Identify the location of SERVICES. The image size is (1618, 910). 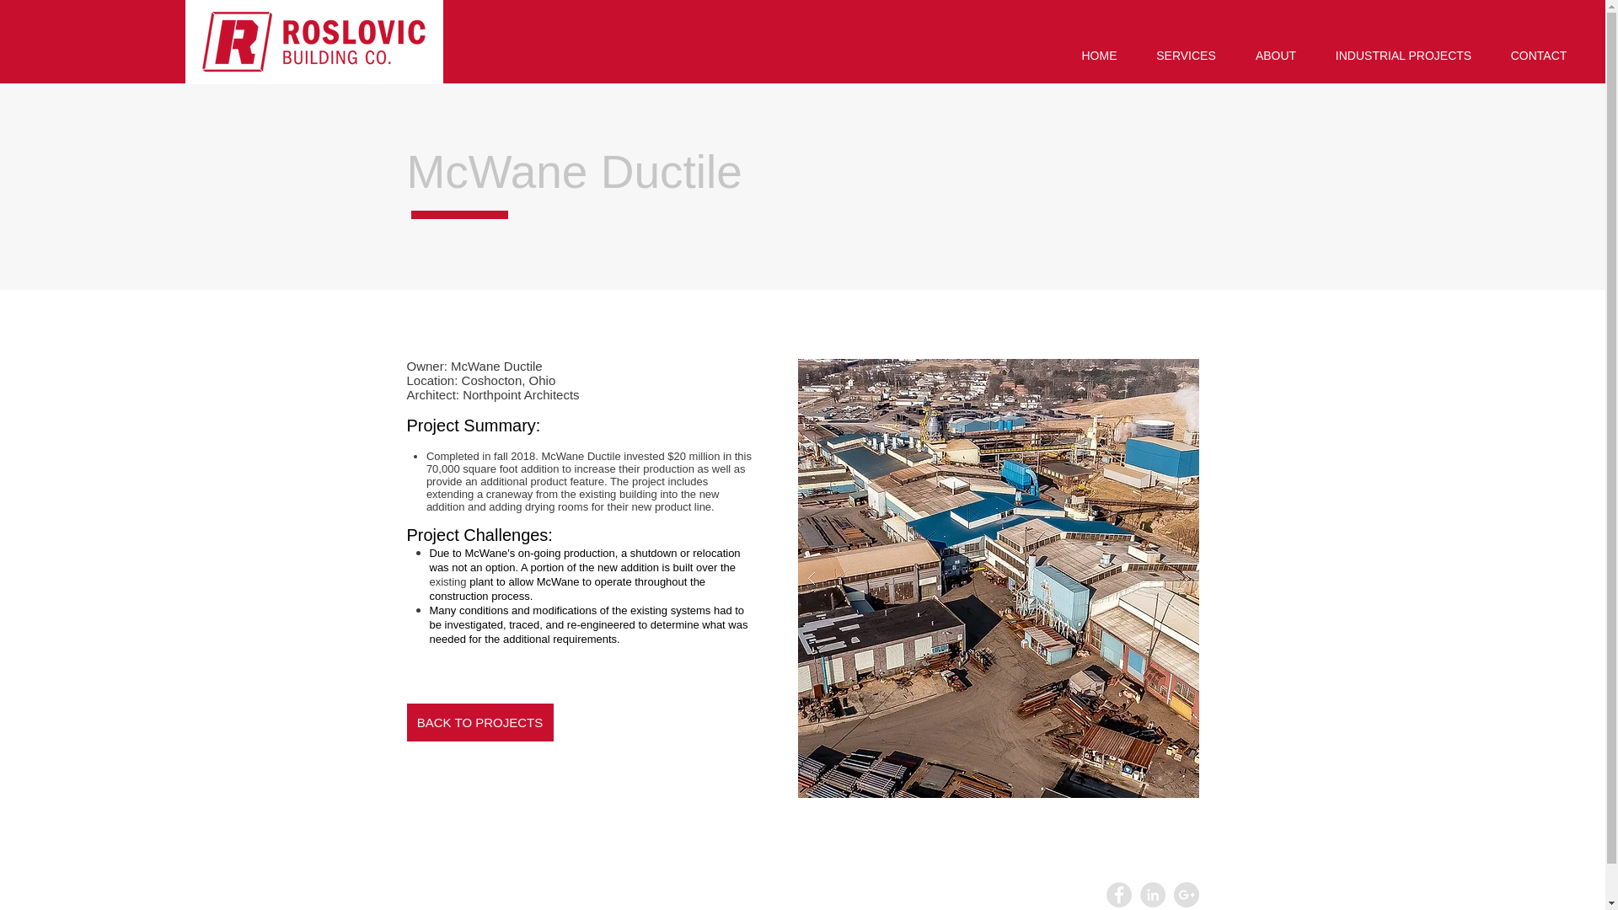
(1186, 56).